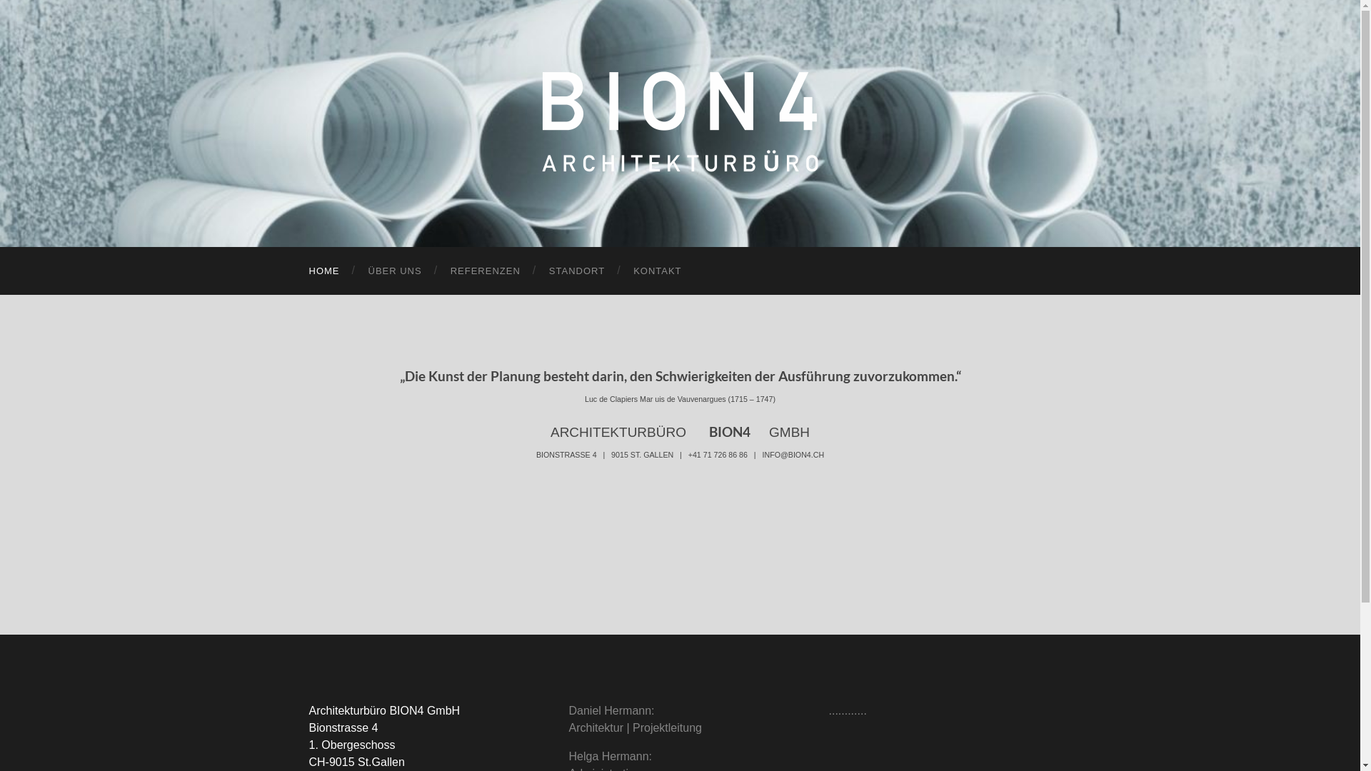 Image resolution: width=1371 pixels, height=771 pixels. I want to click on KONTAKT, so click(657, 271).